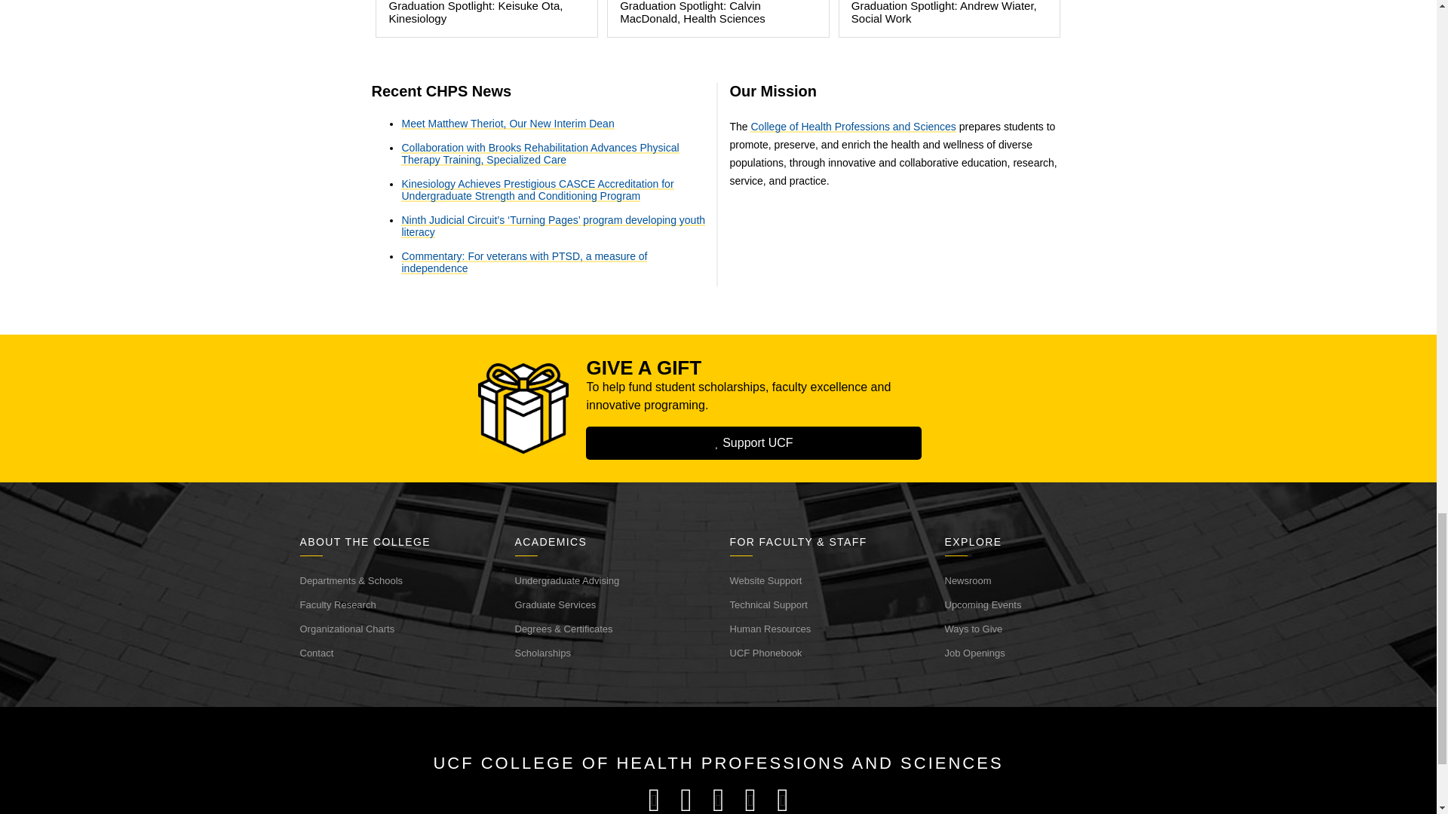  Describe the element at coordinates (782, 800) in the screenshot. I see `Join UCF CHPS On LinkedIn` at that location.